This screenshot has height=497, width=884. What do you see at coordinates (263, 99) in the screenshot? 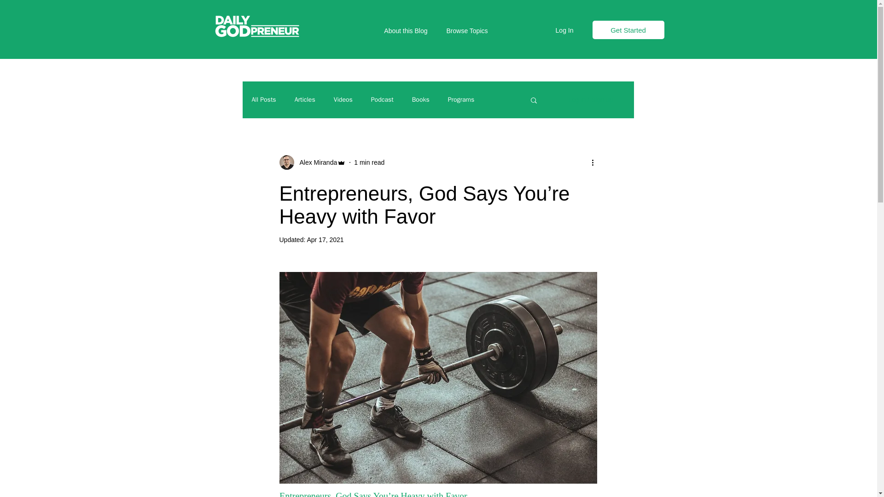
I see `All Posts` at bounding box center [263, 99].